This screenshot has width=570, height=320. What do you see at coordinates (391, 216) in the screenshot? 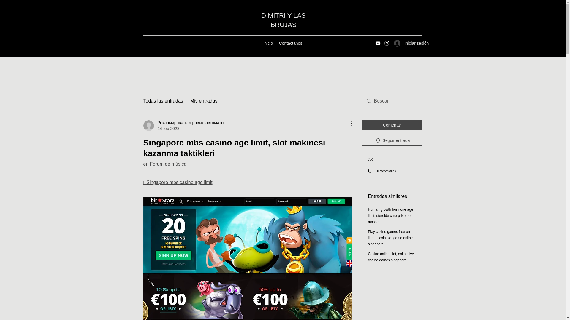
I see `Human growth hormone age limit, steroide cure prise de masse` at bounding box center [391, 216].